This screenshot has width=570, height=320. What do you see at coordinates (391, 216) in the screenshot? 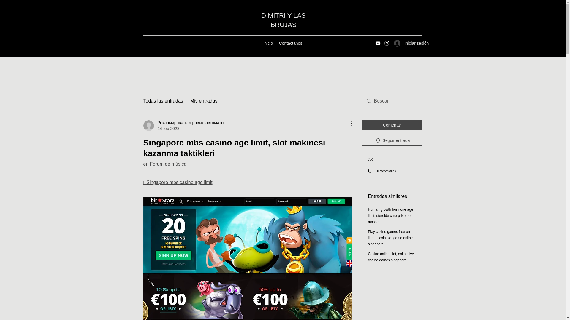
I see `Human growth hormone age limit, steroide cure prise de masse` at bounding box center [391, 216].